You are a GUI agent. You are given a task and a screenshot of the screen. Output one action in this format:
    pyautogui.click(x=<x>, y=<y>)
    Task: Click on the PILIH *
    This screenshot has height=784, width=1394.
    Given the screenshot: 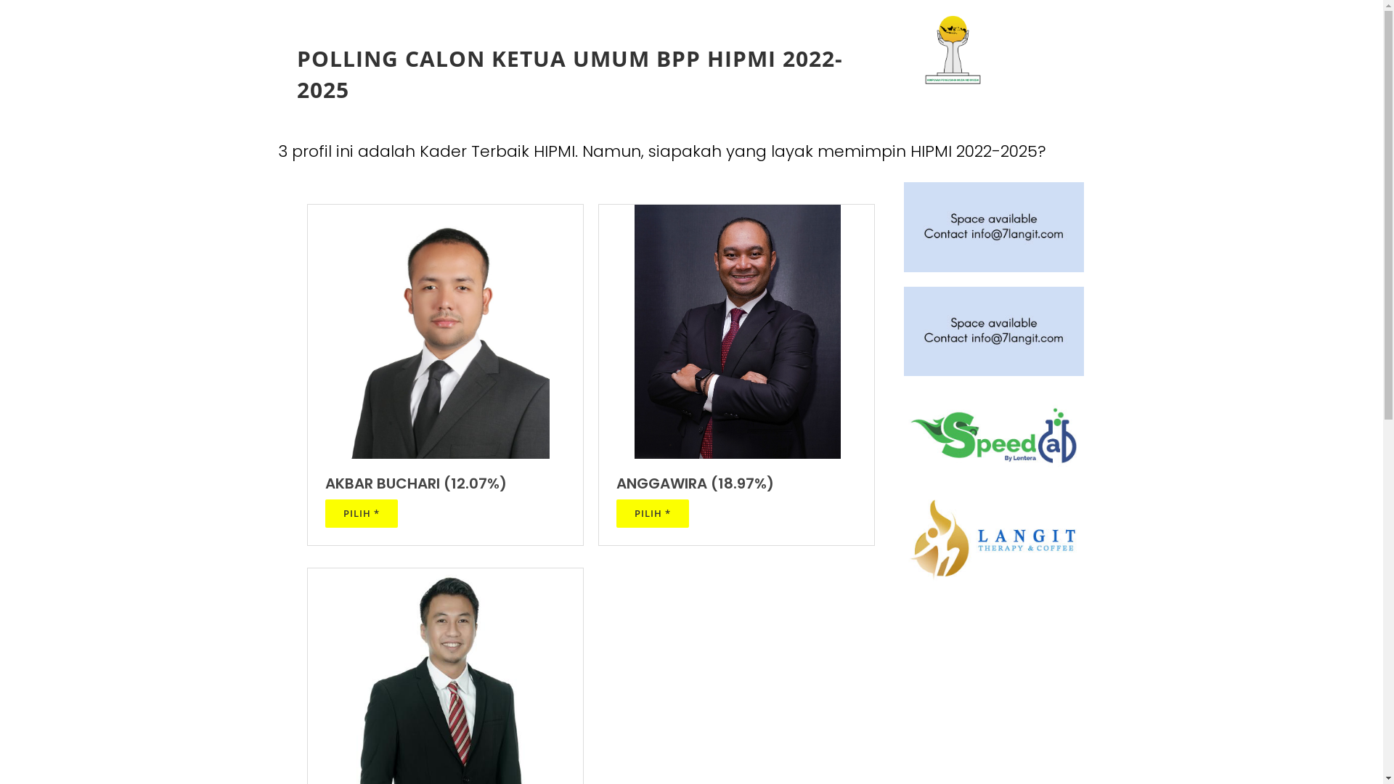 What is the action you would take?
    pyautogui.click(x=653, y=514)
    